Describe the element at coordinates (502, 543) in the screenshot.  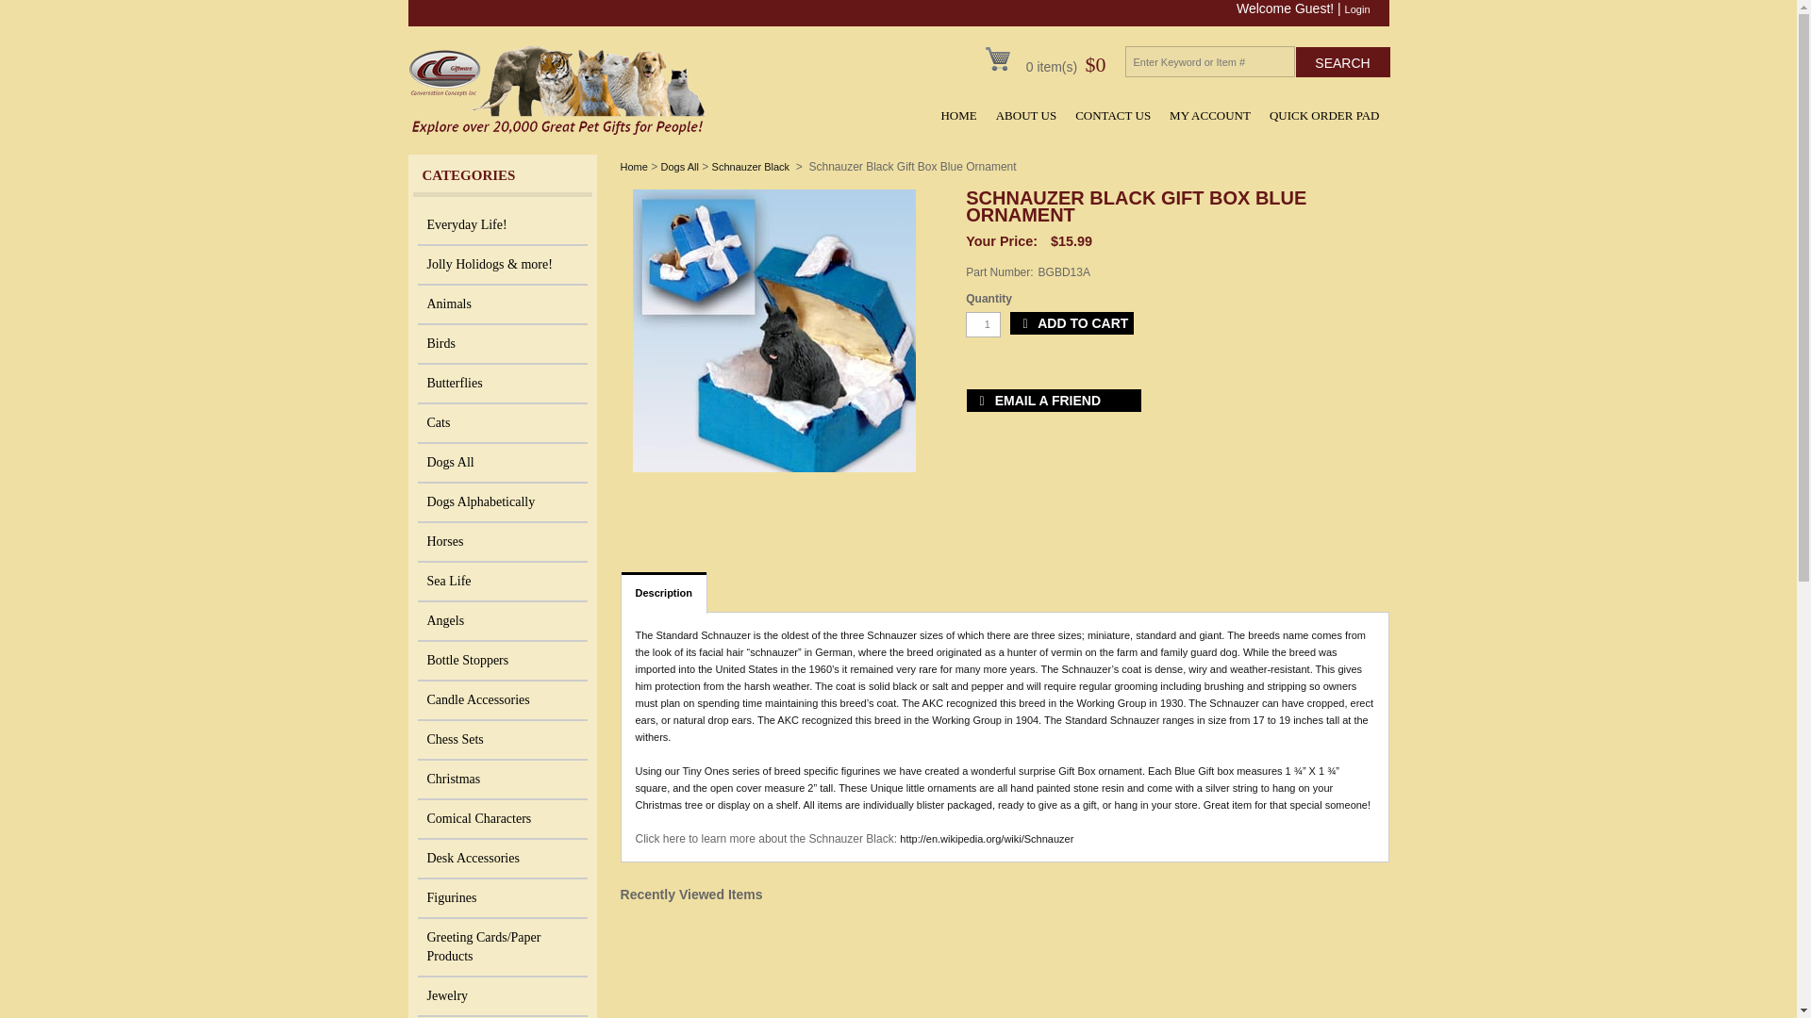
I see `Horses` at that location.